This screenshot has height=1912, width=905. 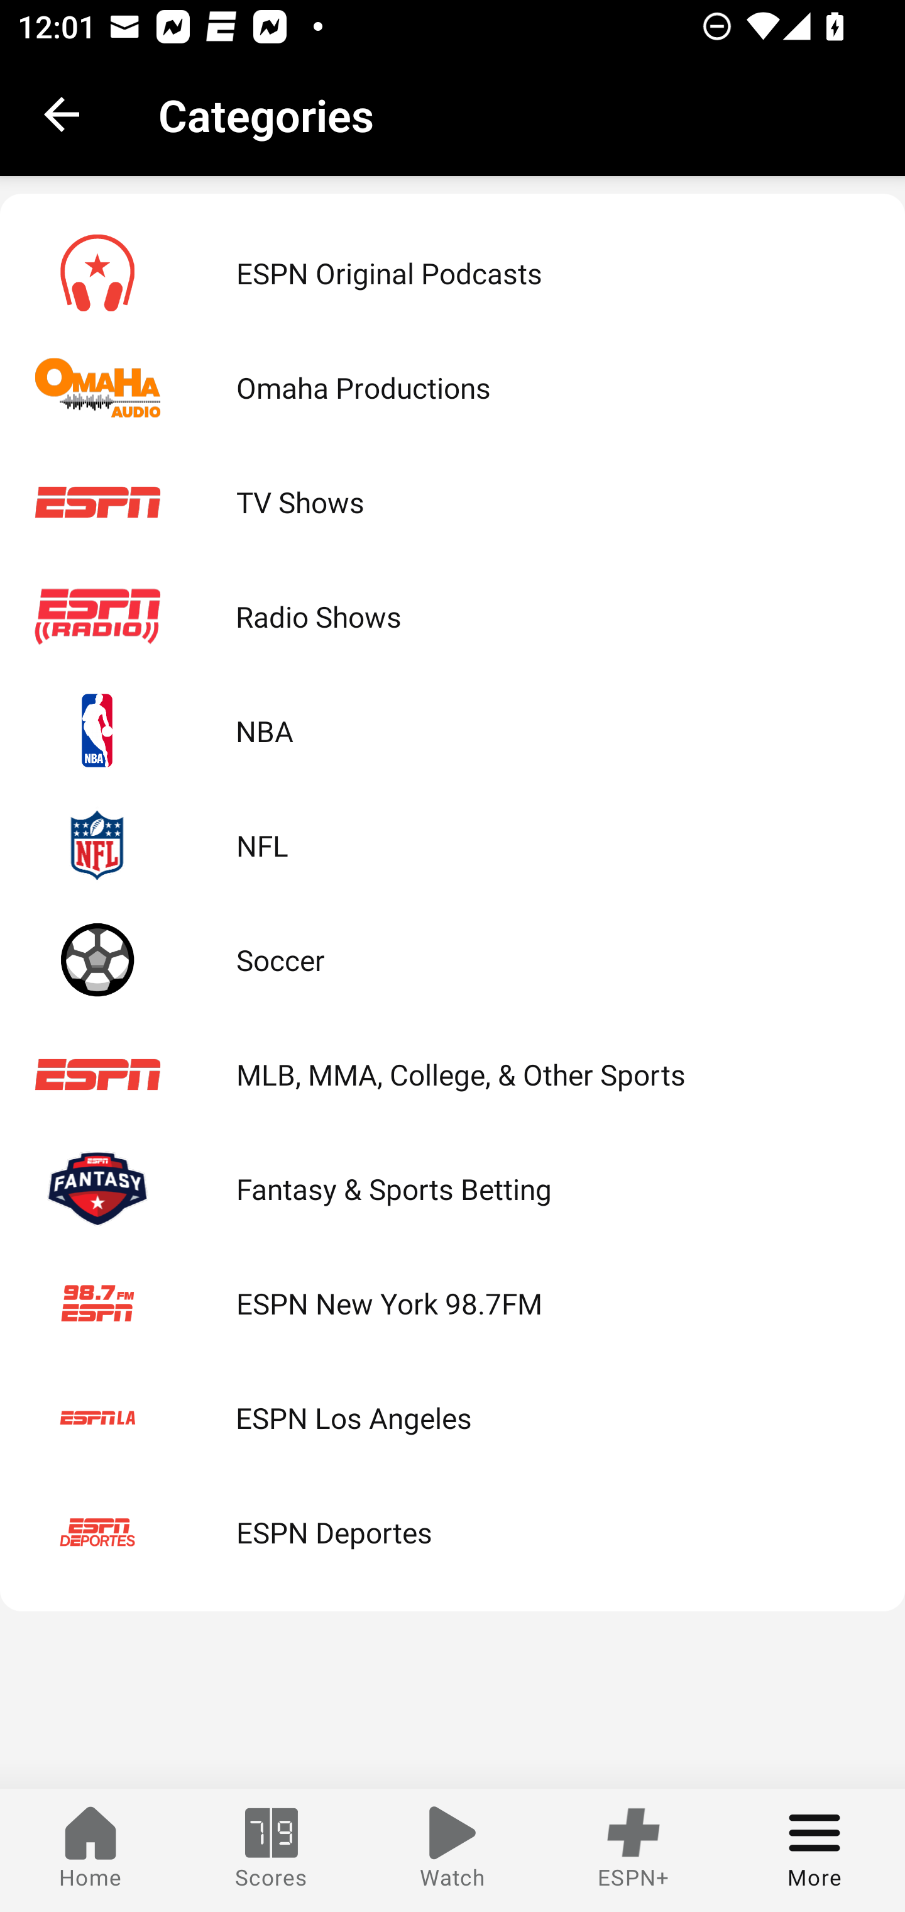 I want to click on ESPN Original Podcasts, so click(x=452, y=273).